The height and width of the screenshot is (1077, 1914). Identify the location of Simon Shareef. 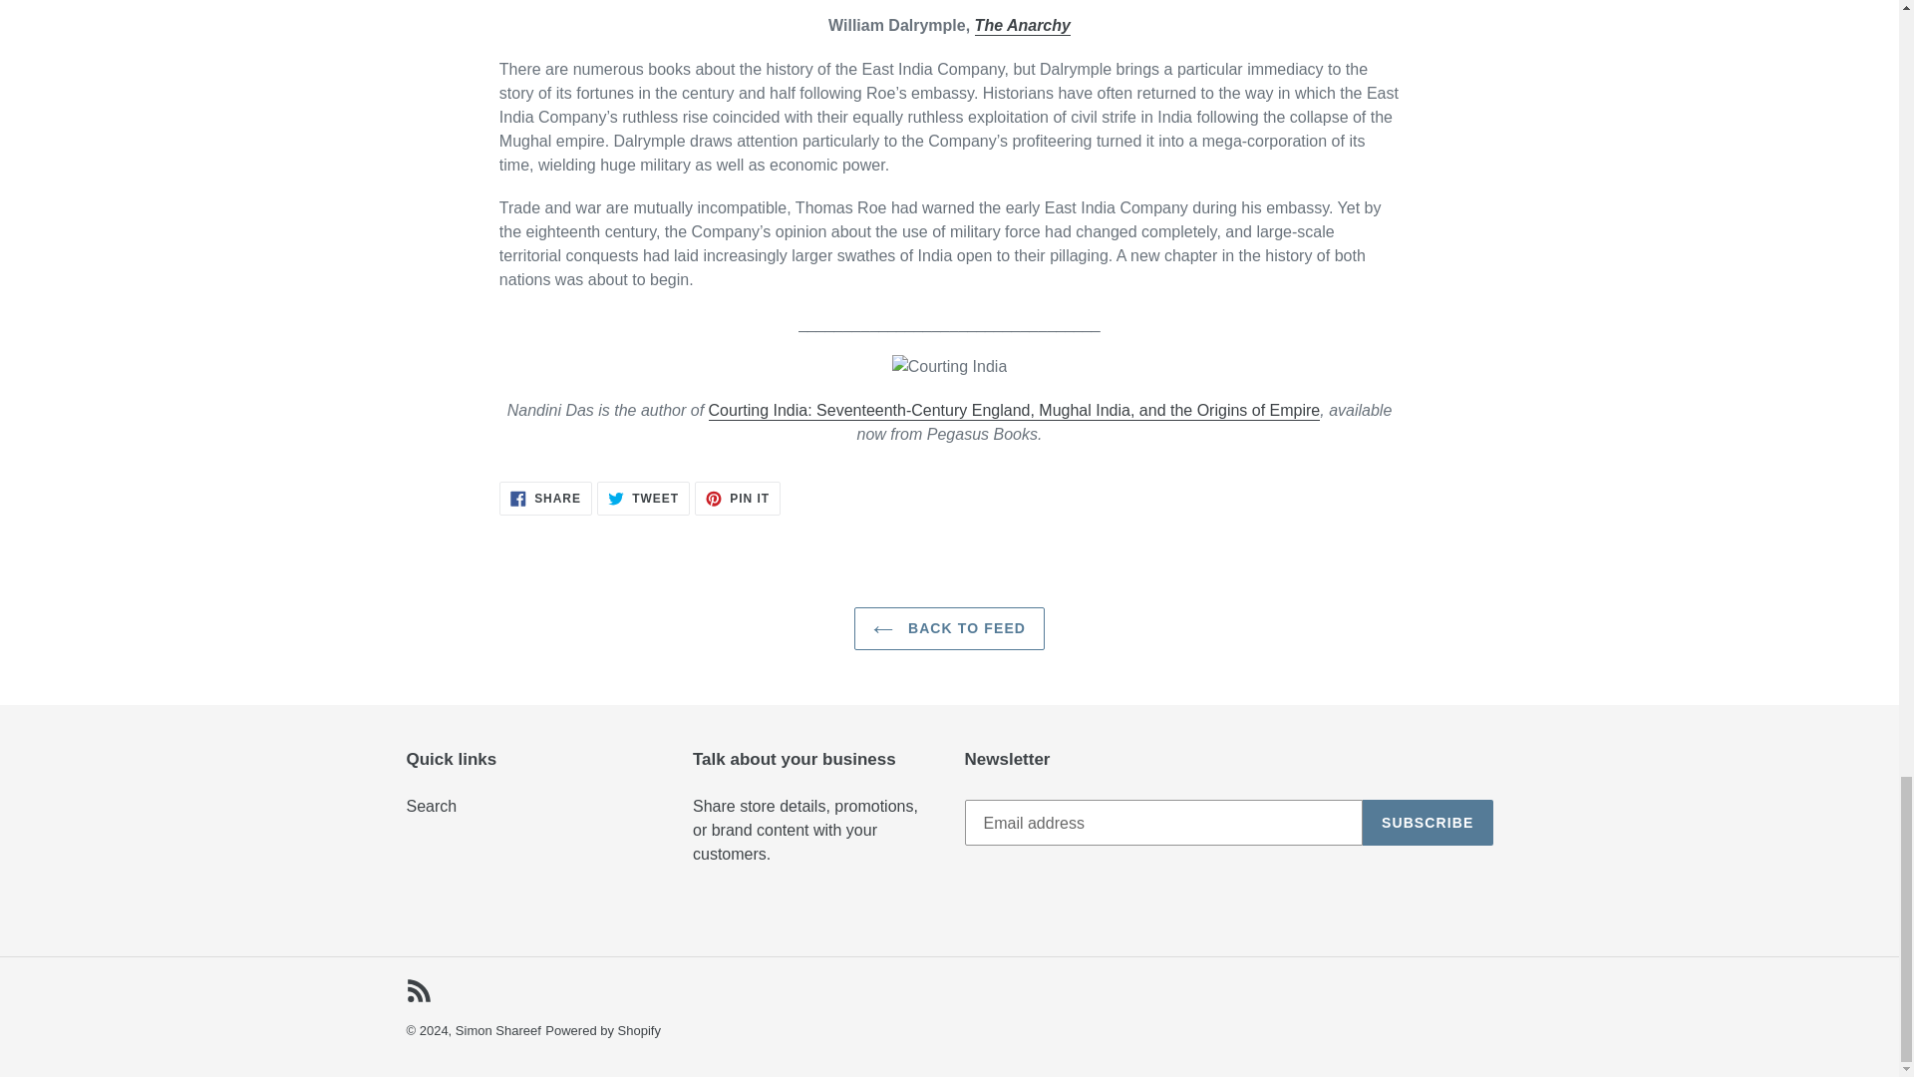
(1022, 26).